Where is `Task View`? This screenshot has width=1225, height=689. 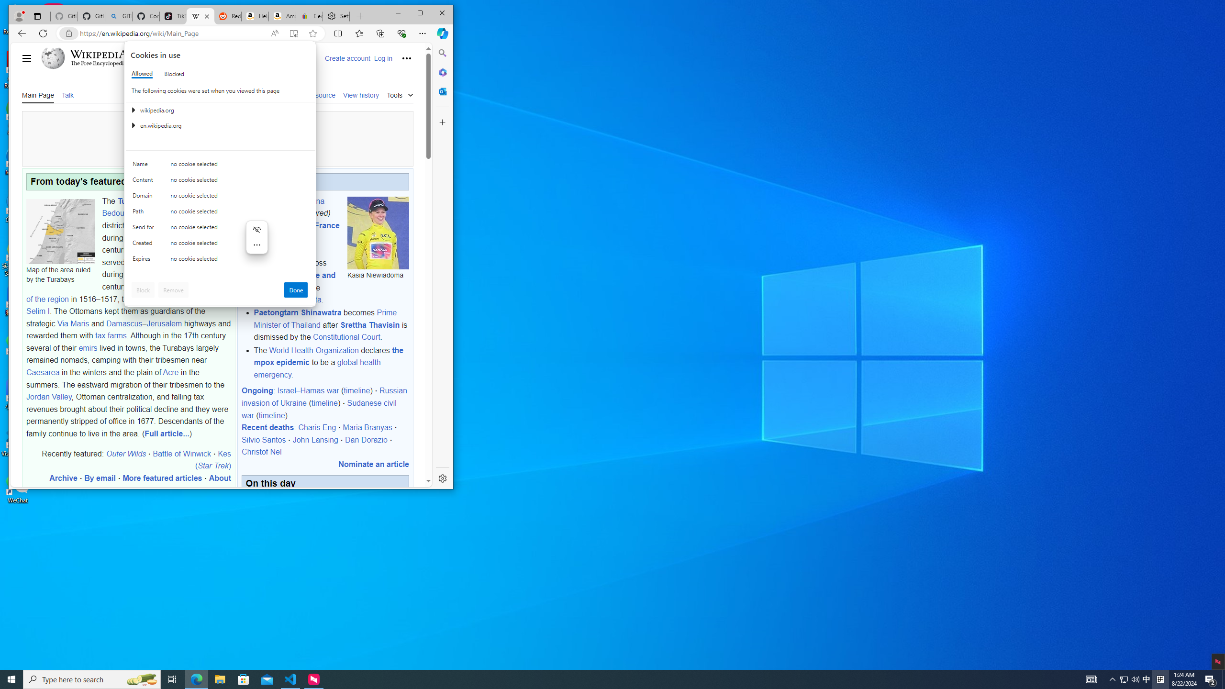 Task View is located at coordinates (172, 679).